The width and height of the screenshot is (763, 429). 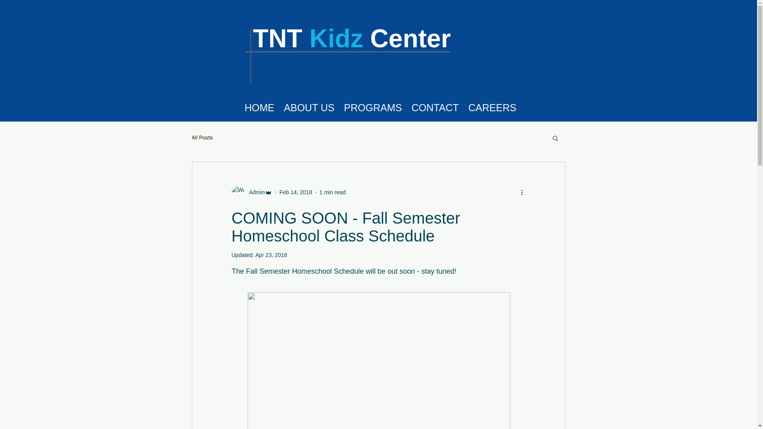 I want to click on Admin, so click(x=252, y=192).